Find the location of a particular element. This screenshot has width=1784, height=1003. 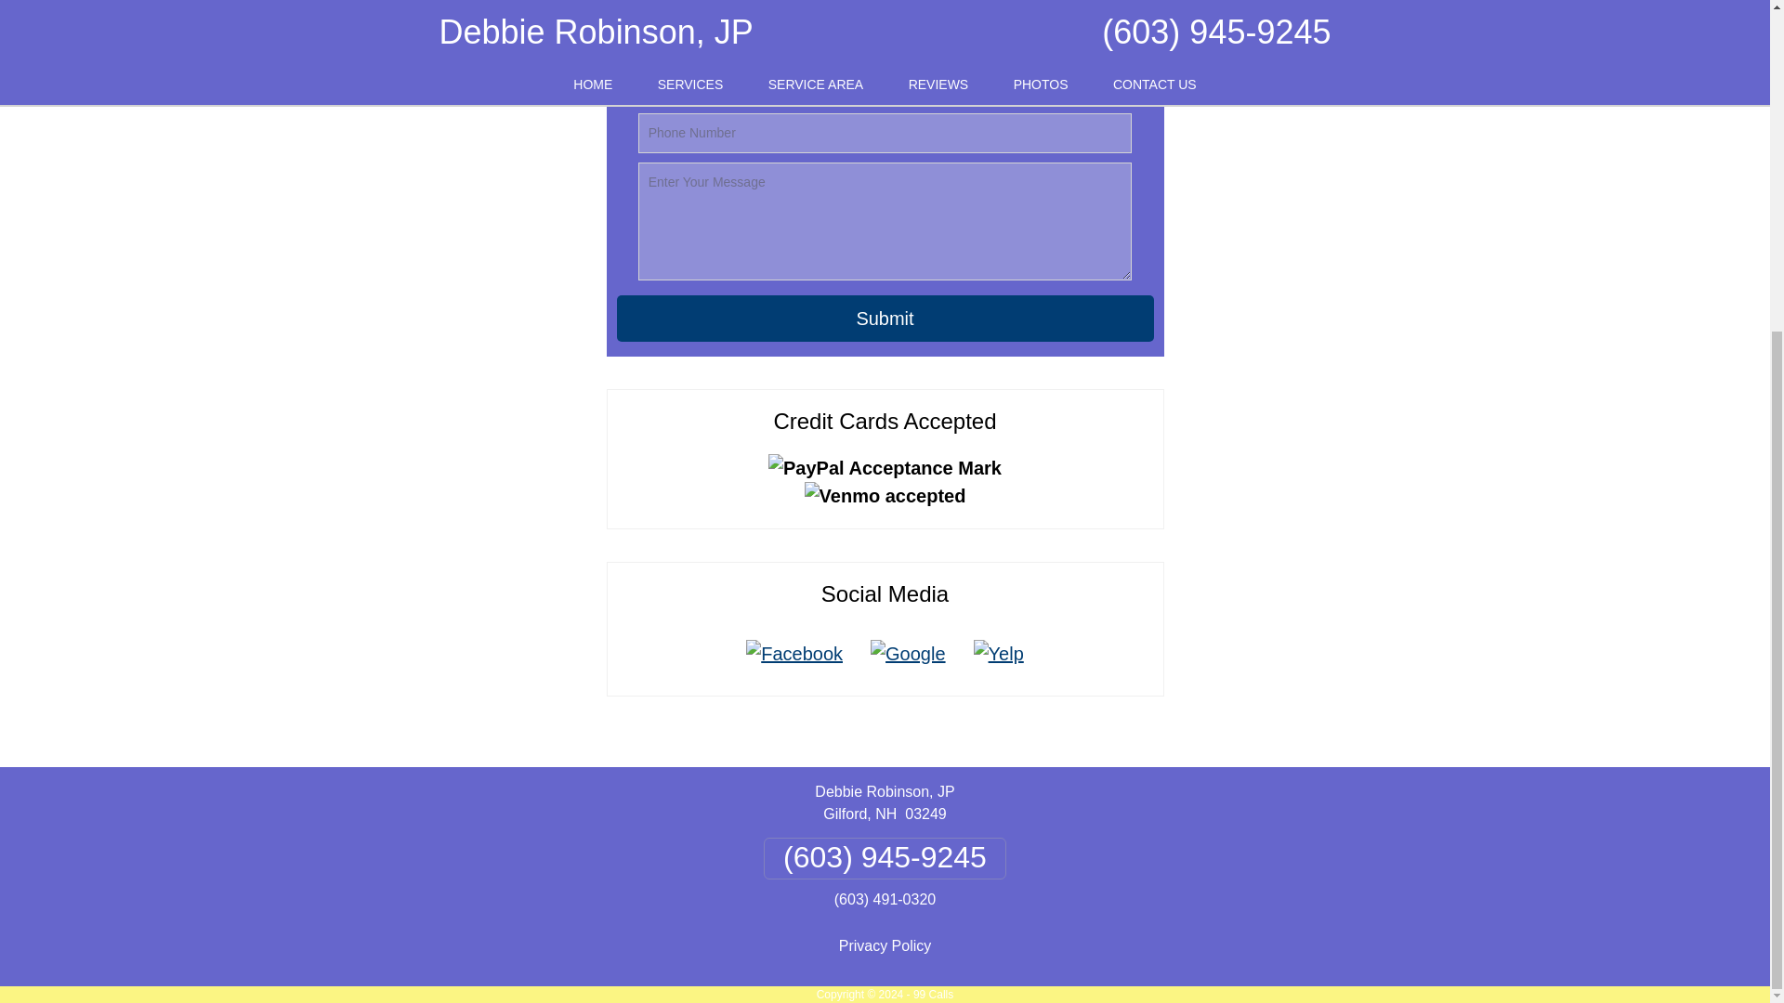

Facebook is located at coordinates (794, 654).